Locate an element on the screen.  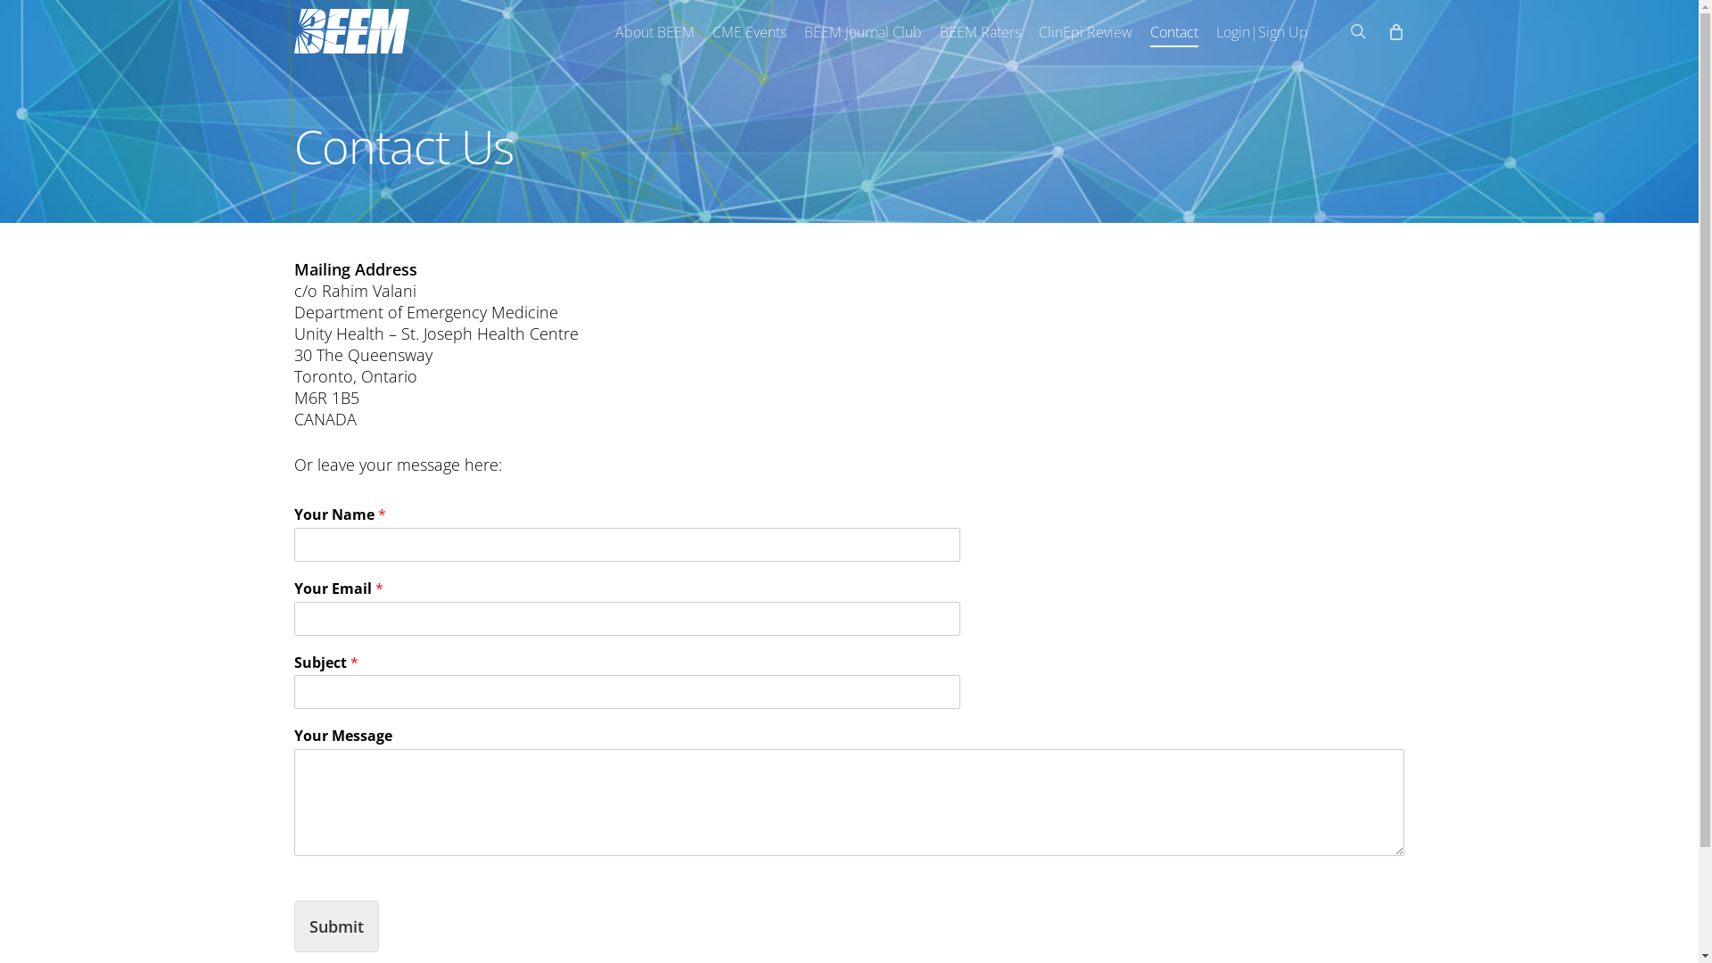
BEEM Raters is located at coordinates (981, 32).